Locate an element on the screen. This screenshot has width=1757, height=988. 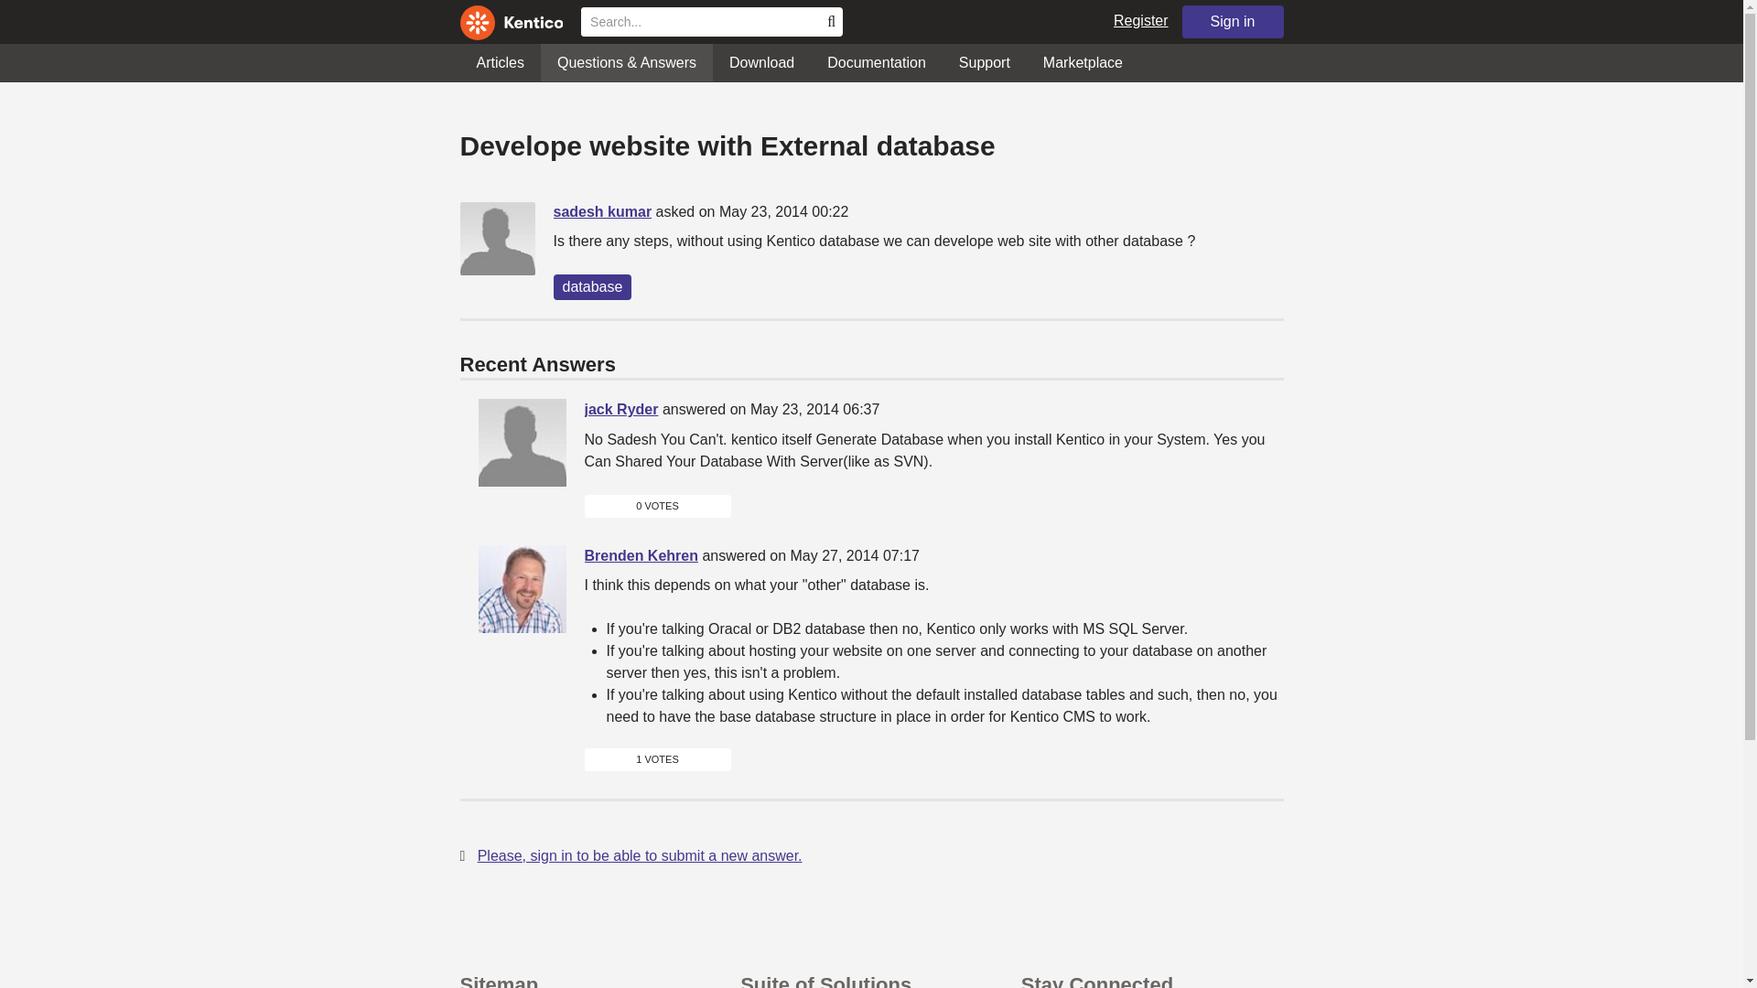
Articles is located at coordinates (499, 62).